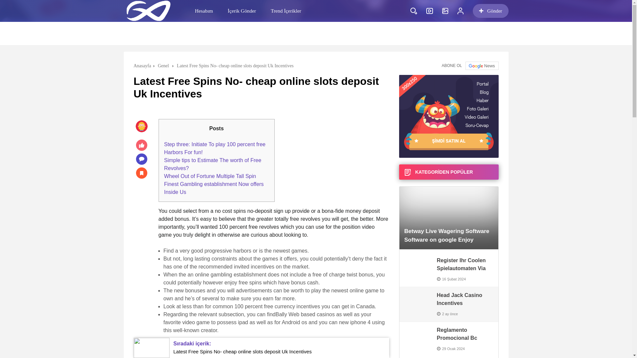 Image resolution: width=637 pixels, height=358 pixels. I want to click on Genel, so click(164, 66).